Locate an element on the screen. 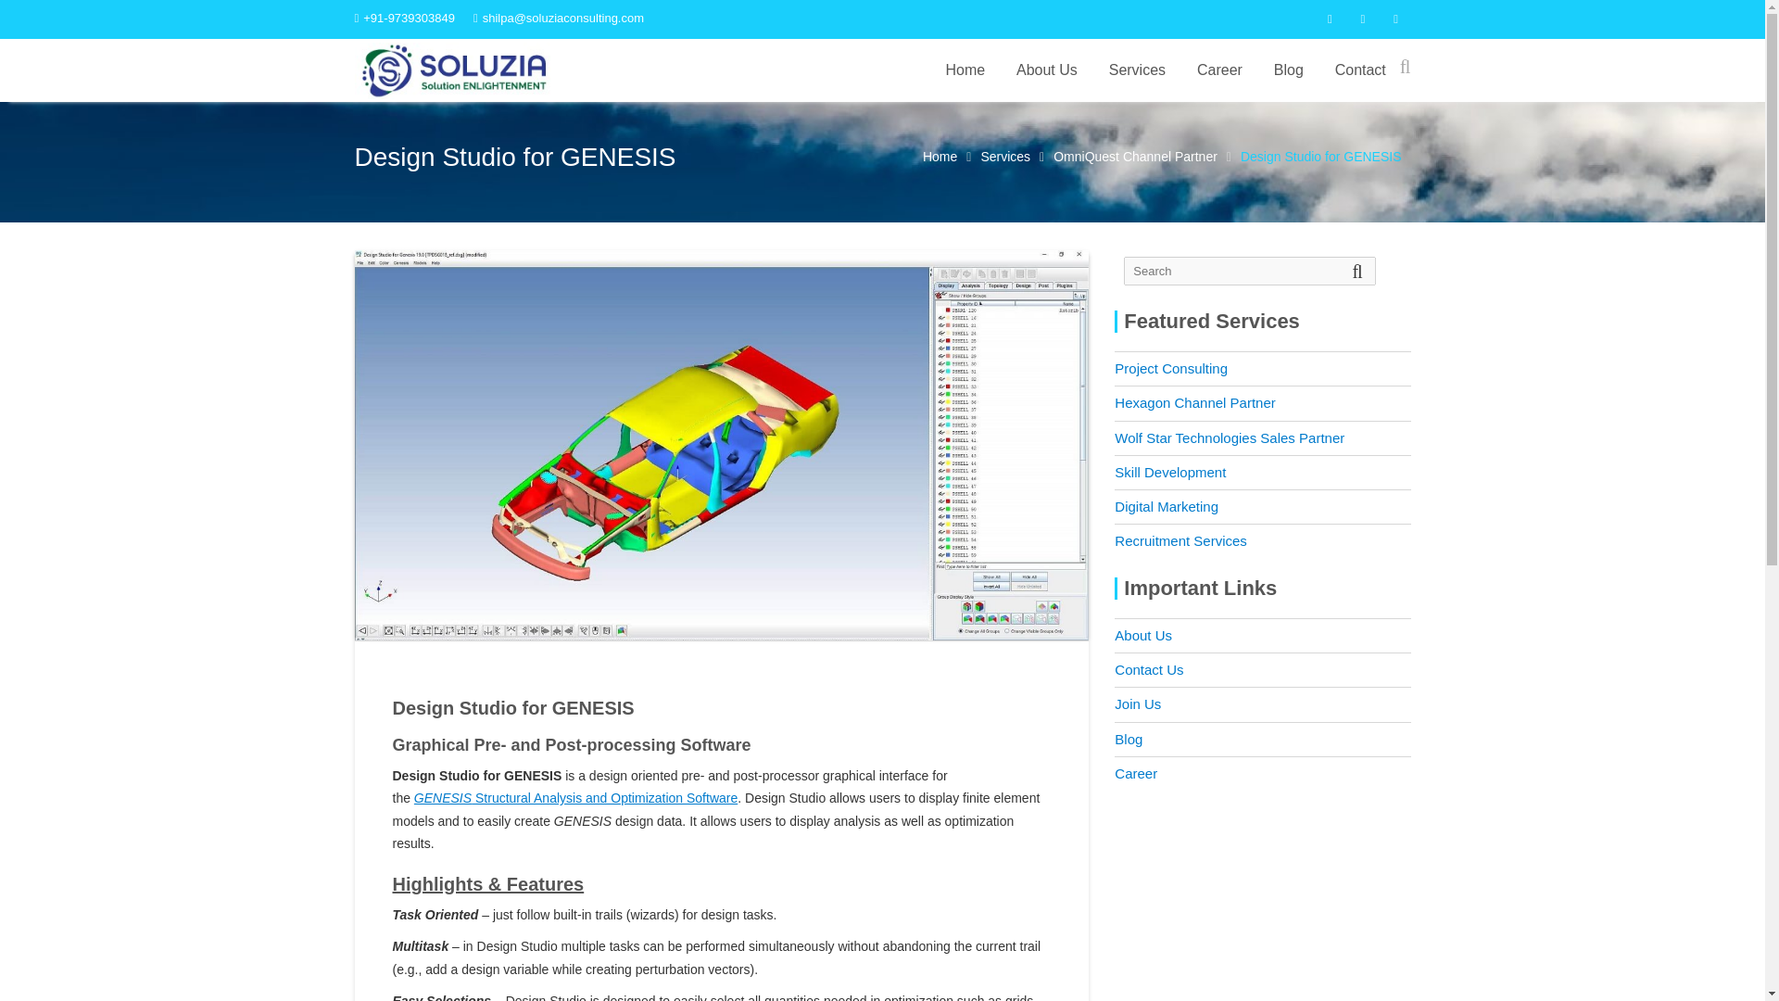 The height and width of the screenshot is (1001, 1779). About Us is located at coordinates (1143, 636).